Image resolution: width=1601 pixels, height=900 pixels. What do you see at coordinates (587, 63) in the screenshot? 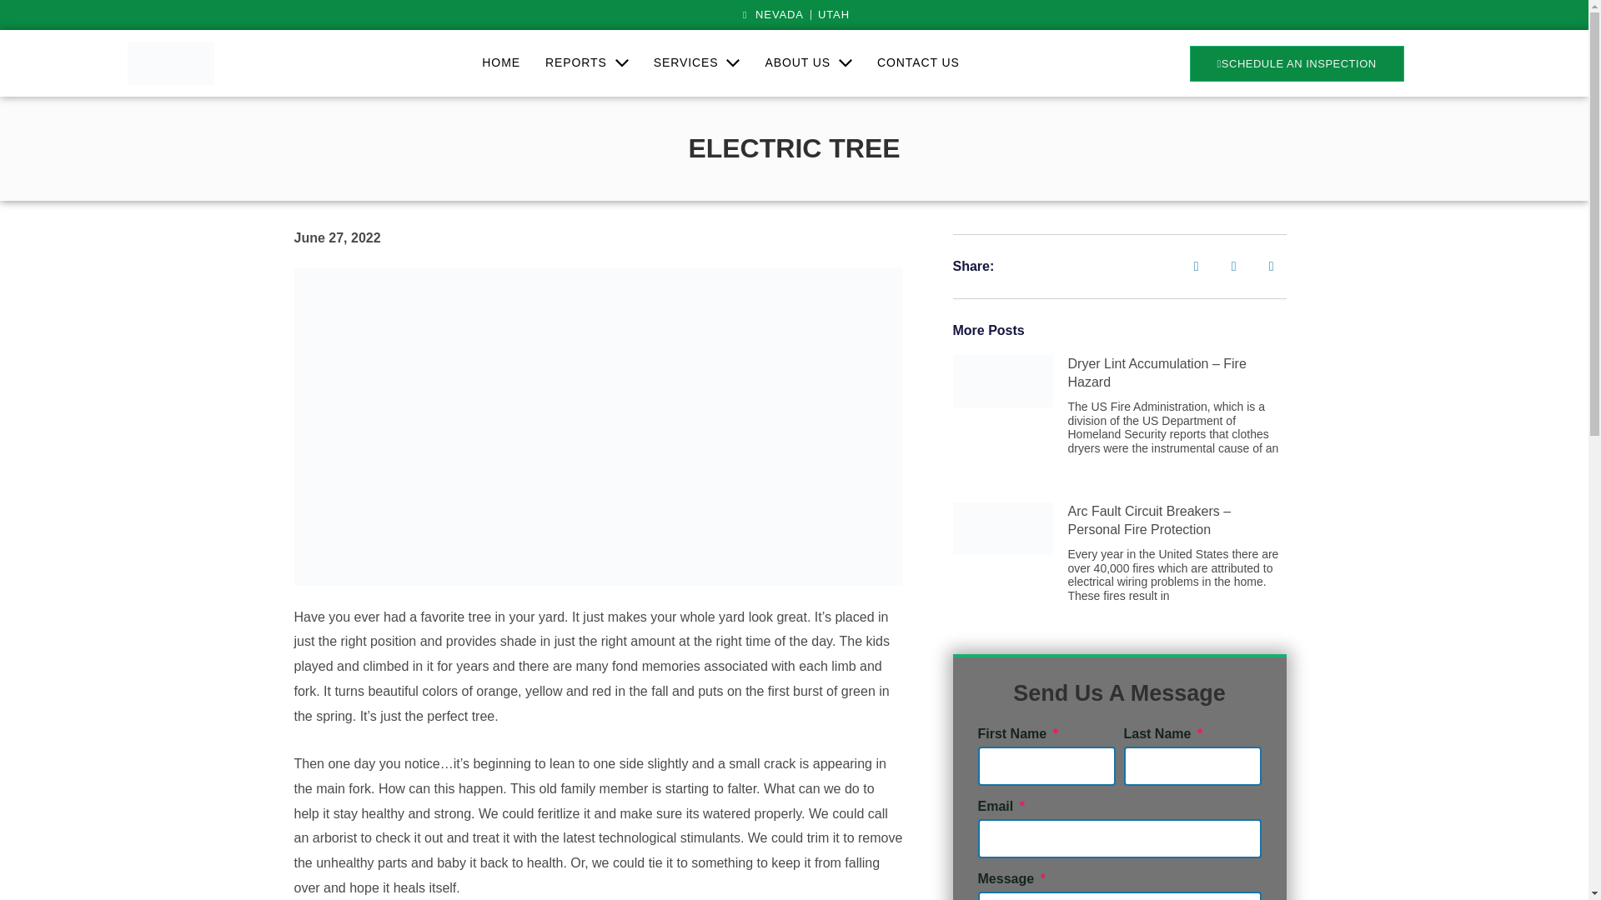
I see `REPORTS` at bounding box center [587, 63].